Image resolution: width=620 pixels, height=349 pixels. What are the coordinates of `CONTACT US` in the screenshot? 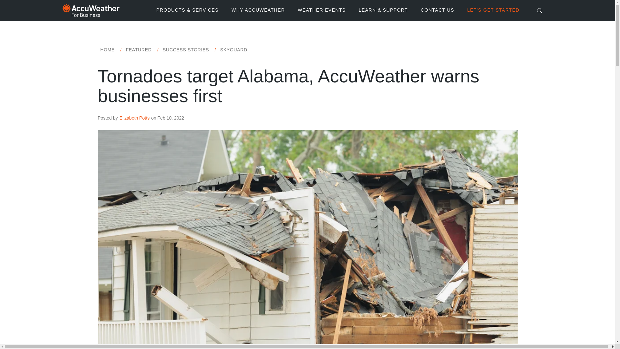 It's located at (437, 10).